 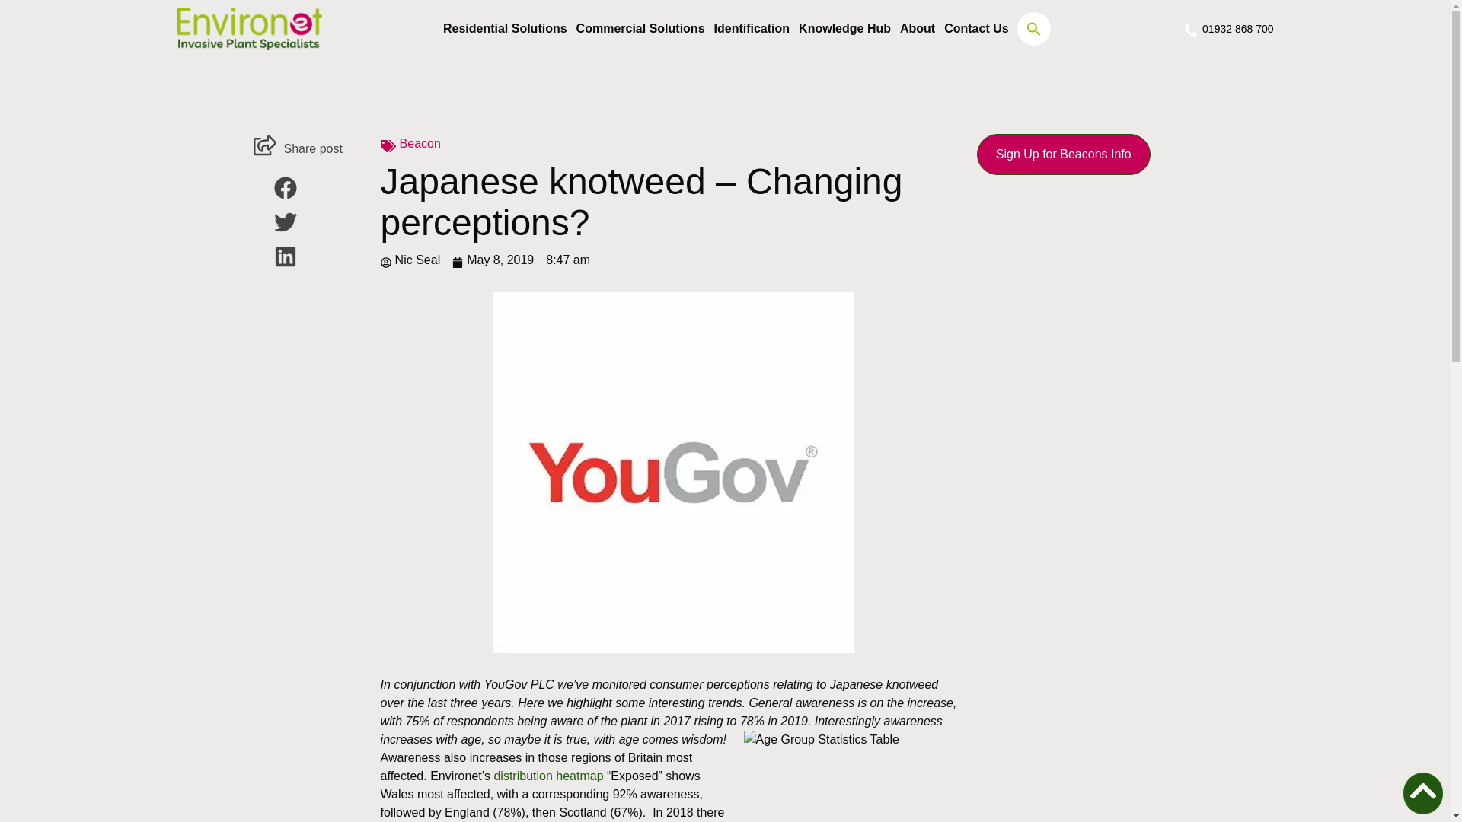 What do you see at coordinates (1227, 28) in the screenshot?
I see `01932 868 700` at bounding box center [1227, 28].